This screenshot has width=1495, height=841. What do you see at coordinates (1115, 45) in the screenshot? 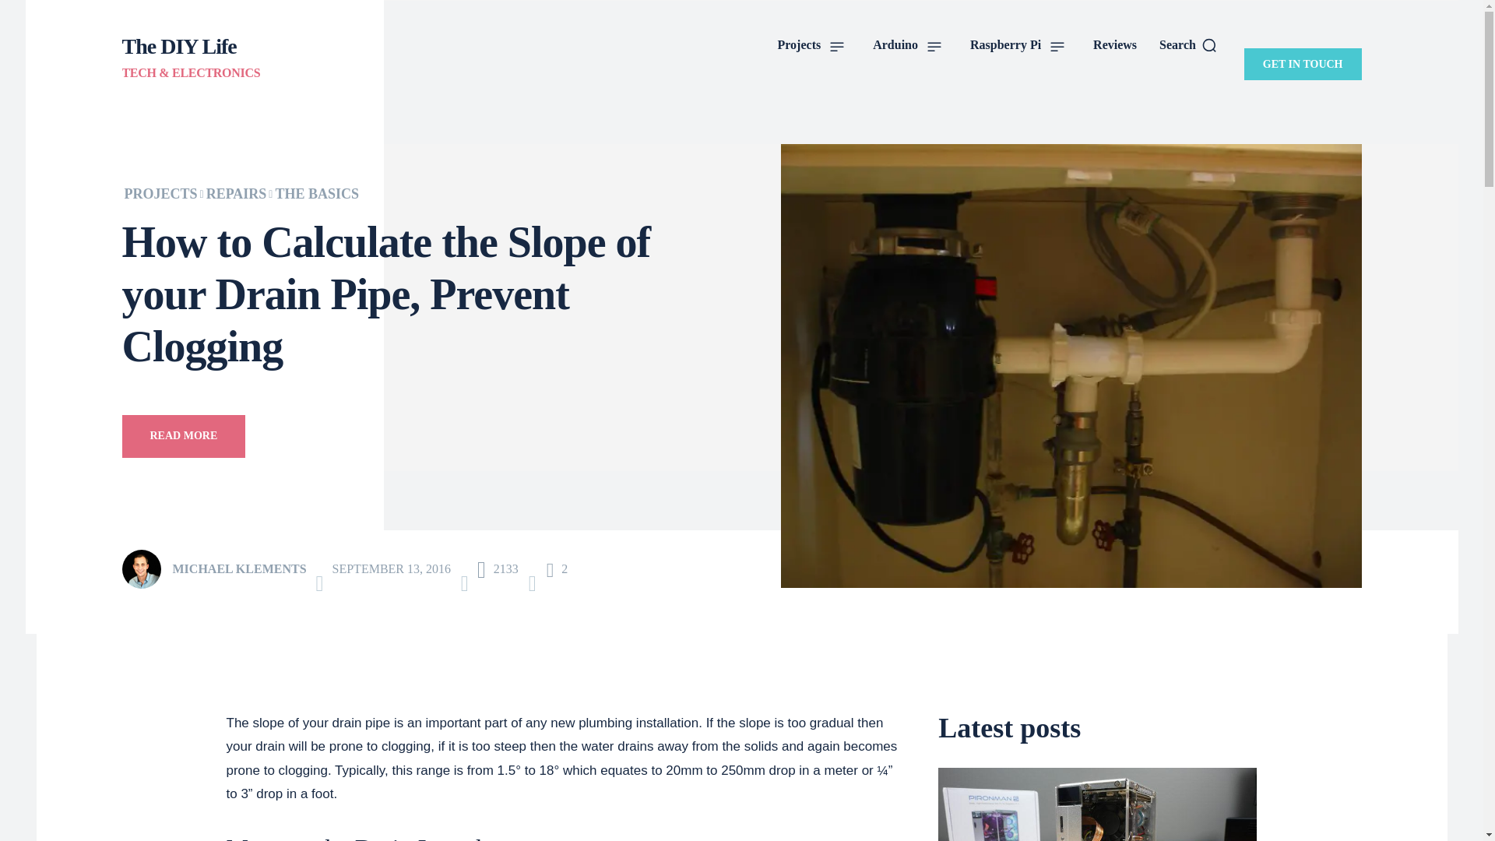
I see `Reviews` at bounding box center [1115, 45].